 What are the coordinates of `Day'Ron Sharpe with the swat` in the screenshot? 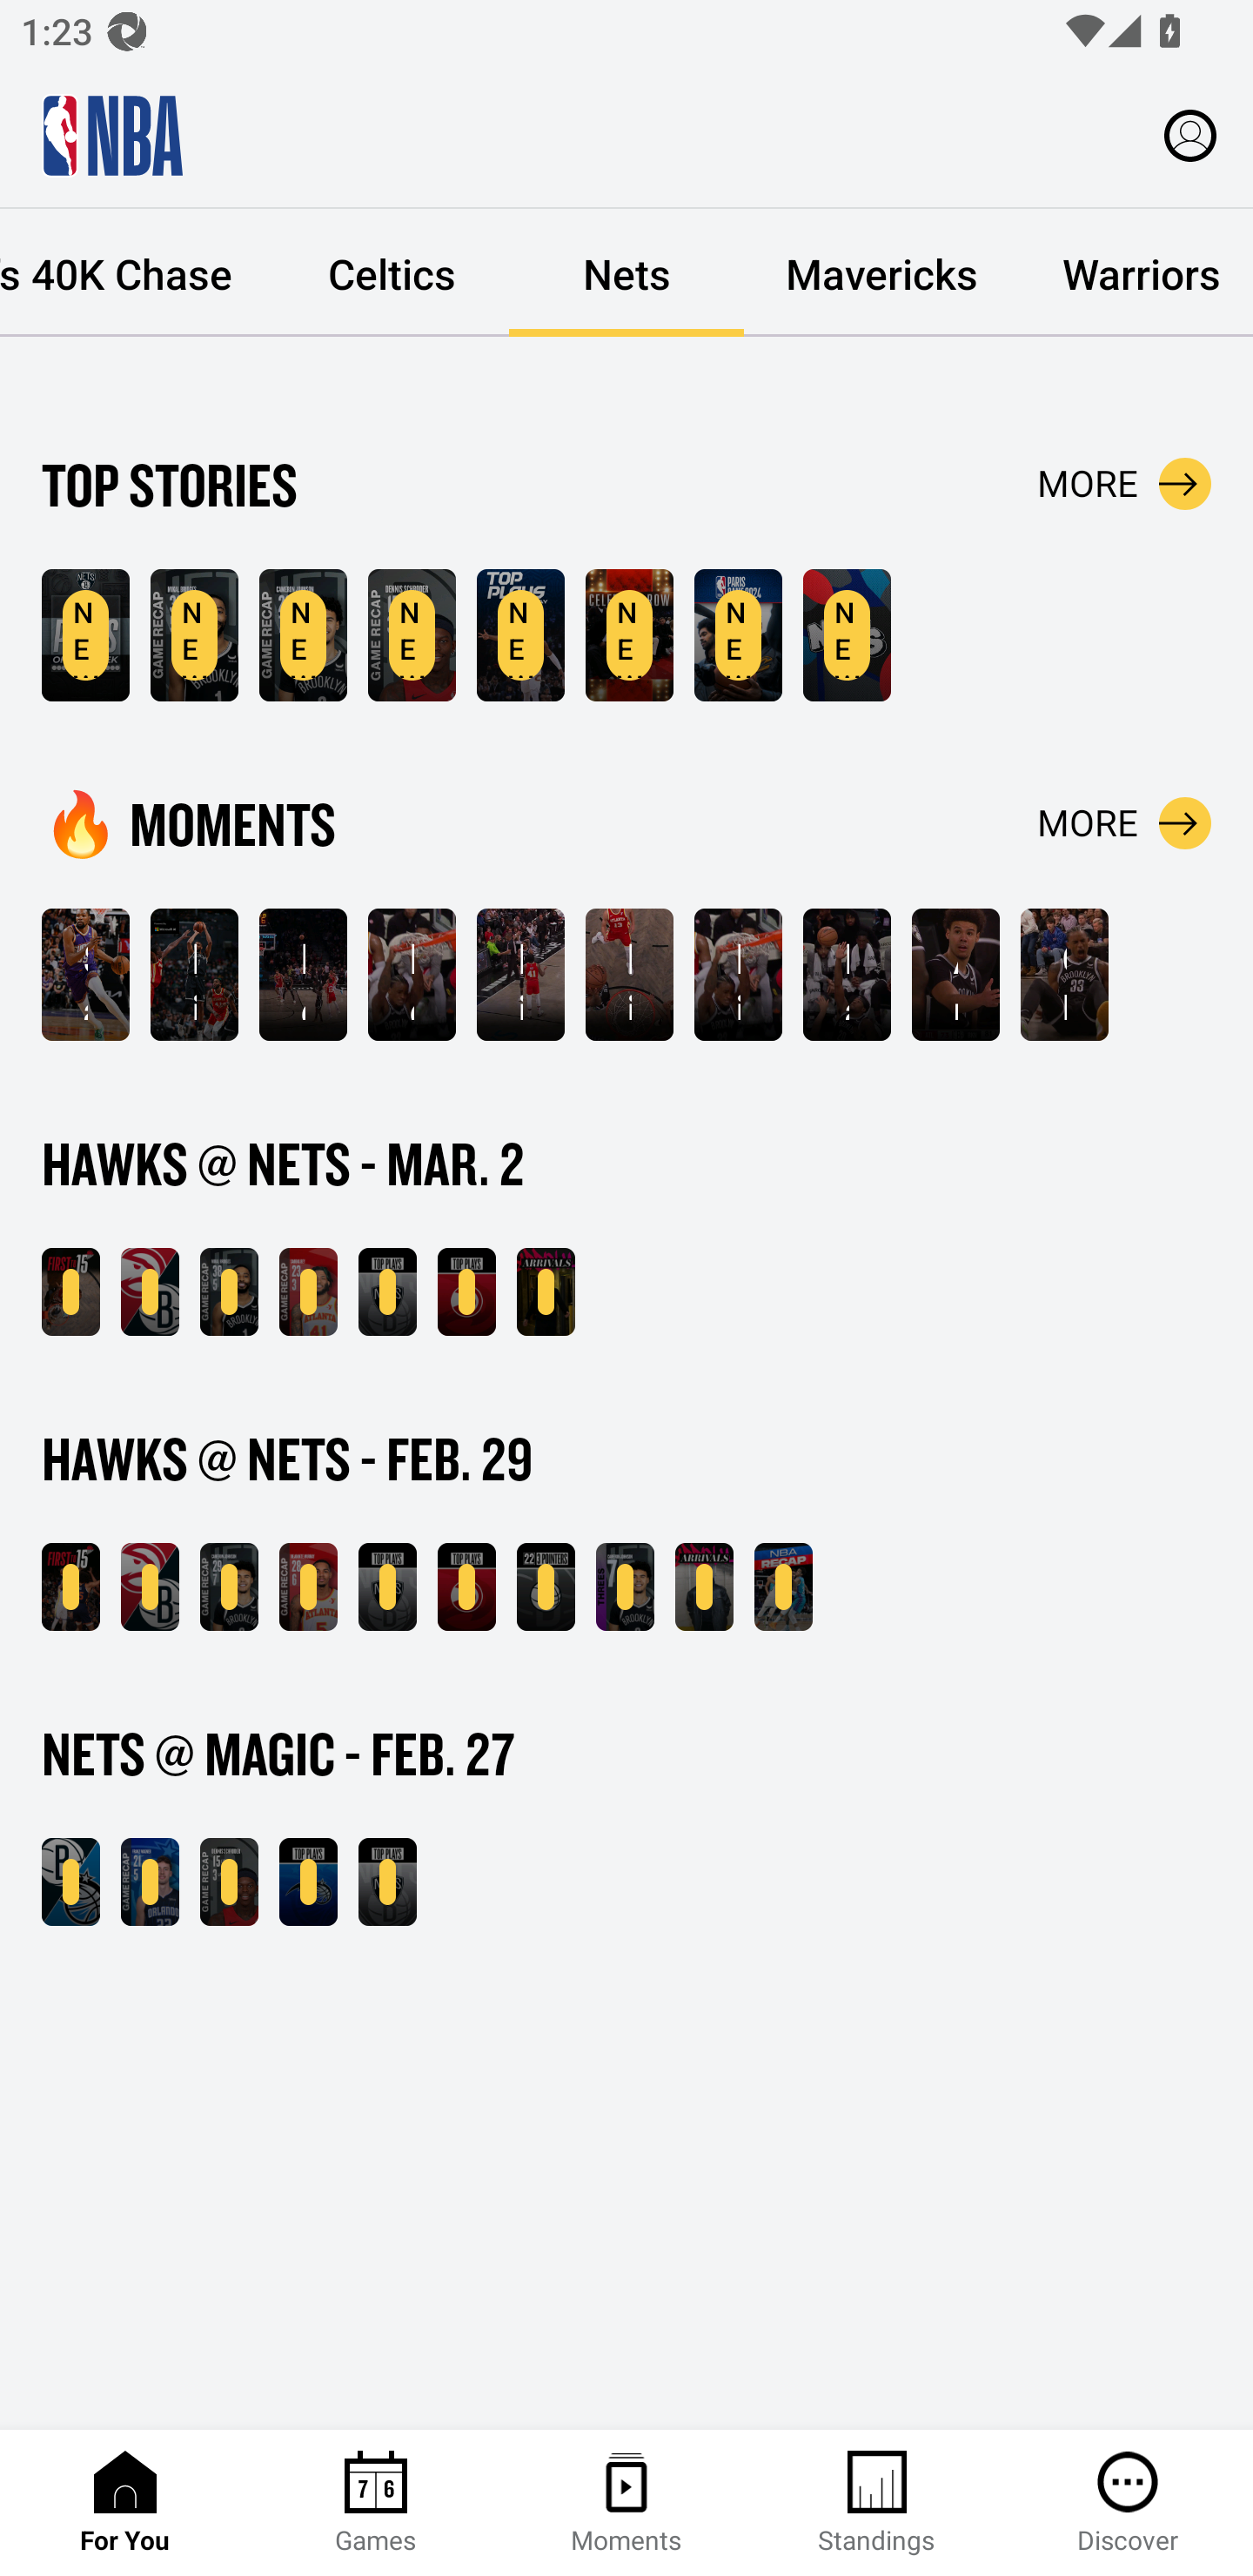 It's located at (847, 975).